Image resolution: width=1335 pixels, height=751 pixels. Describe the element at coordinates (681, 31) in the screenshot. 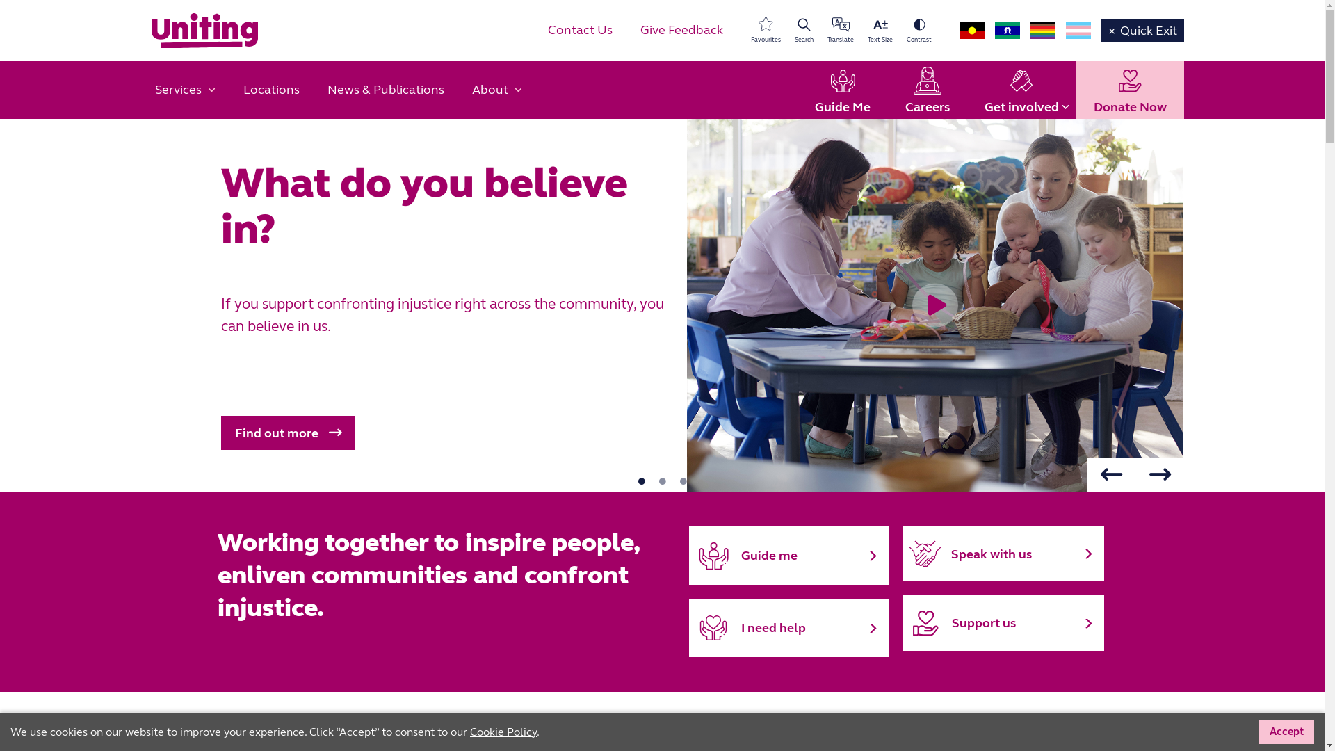

I see `Give Feedback` at that location.